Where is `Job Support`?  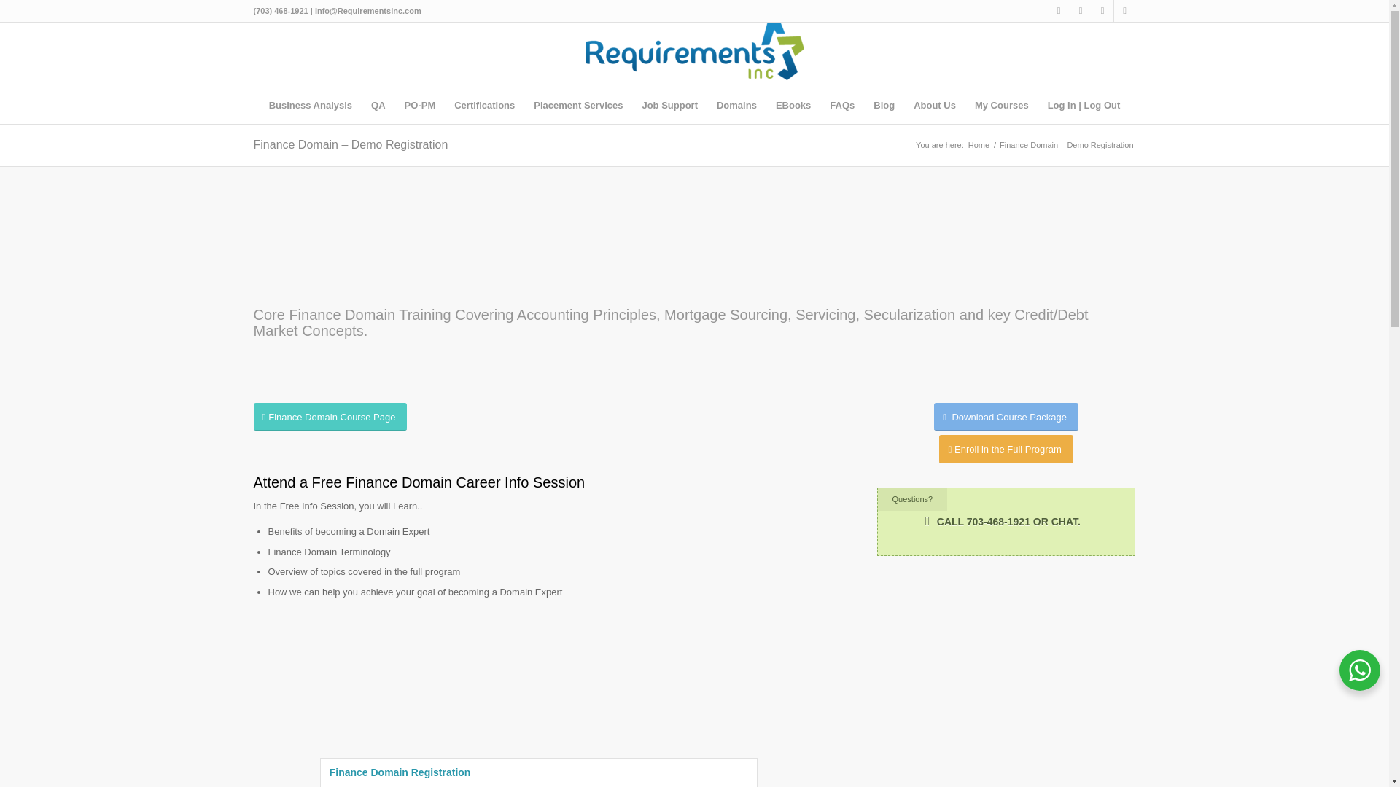 Job Support is located at coordinates (669, 105).